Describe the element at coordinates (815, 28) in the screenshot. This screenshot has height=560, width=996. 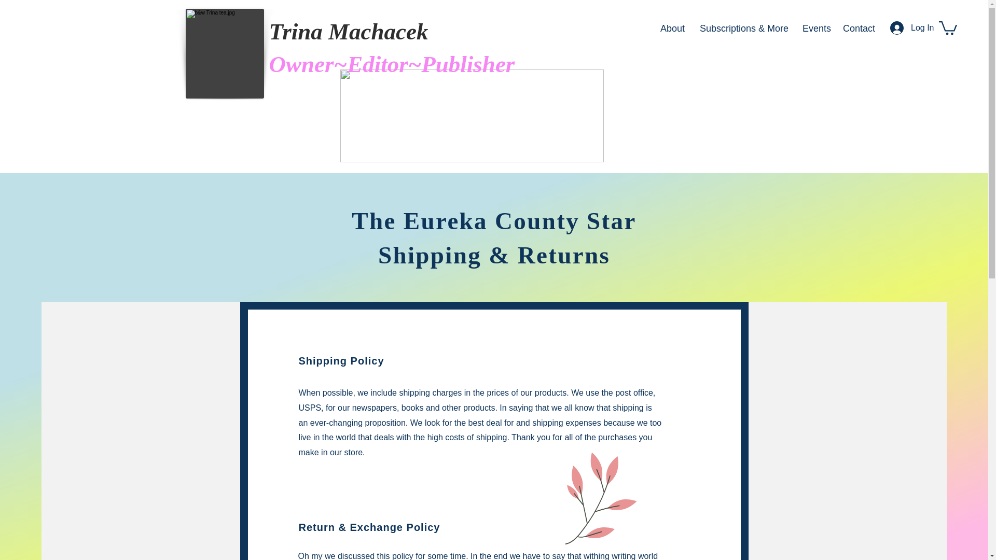
I see `Events` at that location.